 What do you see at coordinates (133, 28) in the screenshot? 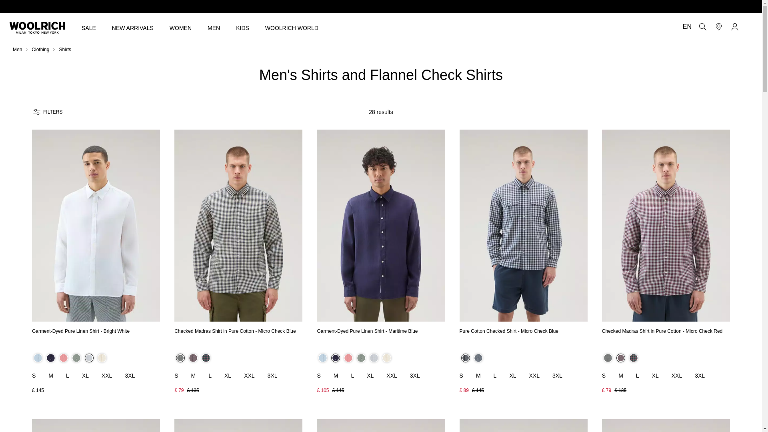
I see `NEW ARRIVALS` at bounding box center [133, 28].